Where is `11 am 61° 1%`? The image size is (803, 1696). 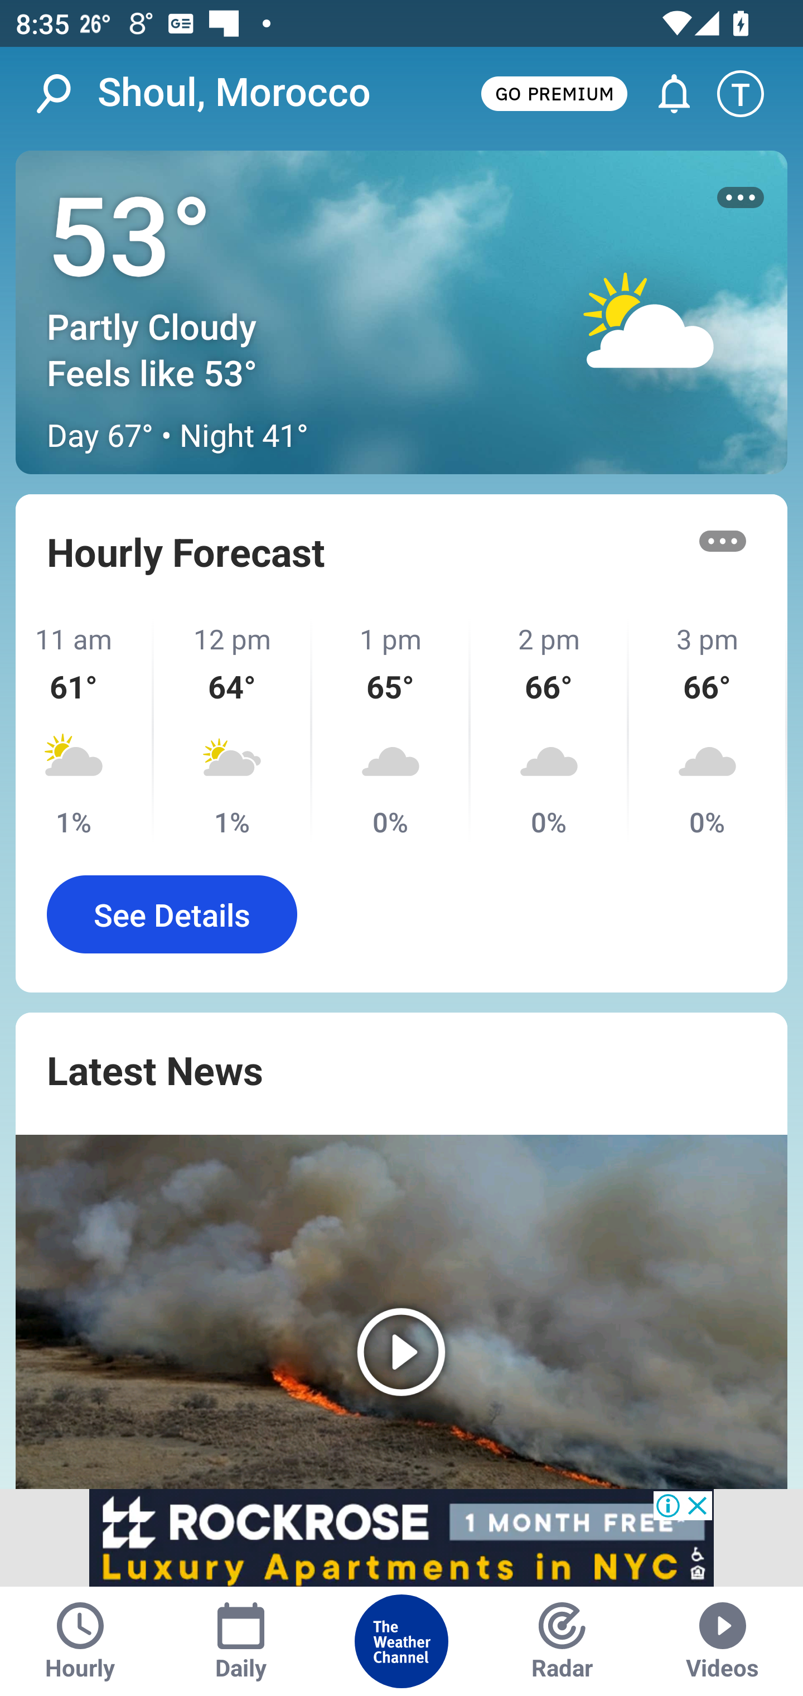 11 am 61° 1% is located at coordinates (85, 730).